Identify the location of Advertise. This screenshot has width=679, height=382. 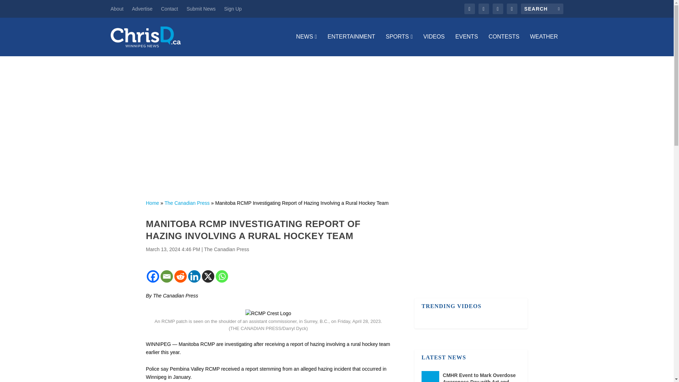
(142, 8).